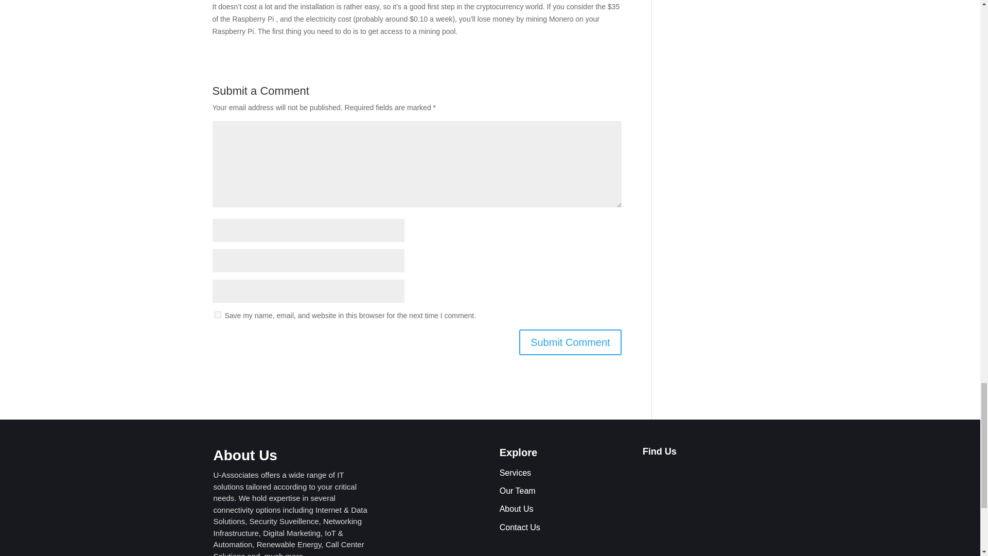 The height and width of the screenshot is (556, 988). I want to click on Submit Comment, so click(570, 342).